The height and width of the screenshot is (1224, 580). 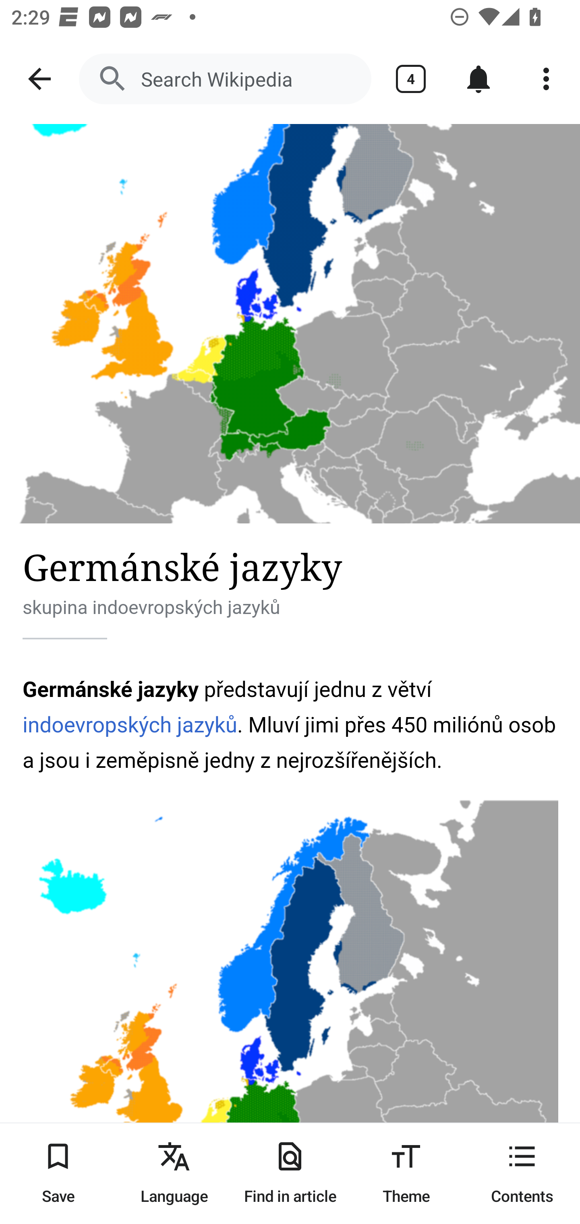 I want to click on Contents, so click(x=522, y=1173).